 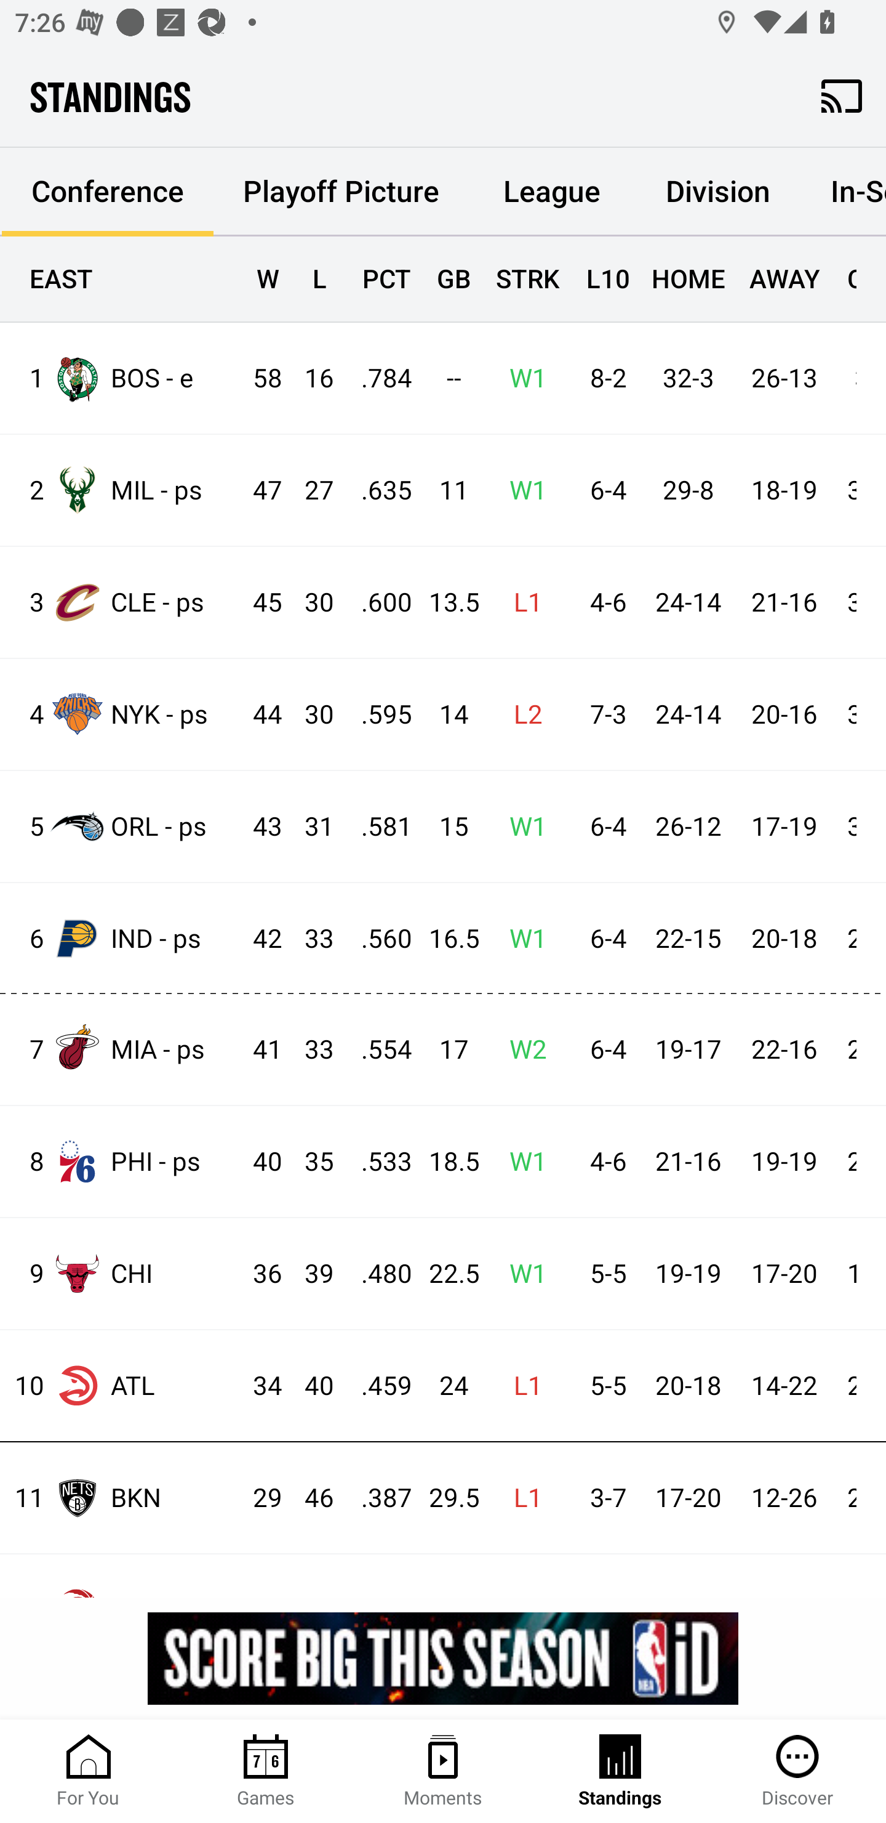 I want to click on Division, so click(x=717, y=192).